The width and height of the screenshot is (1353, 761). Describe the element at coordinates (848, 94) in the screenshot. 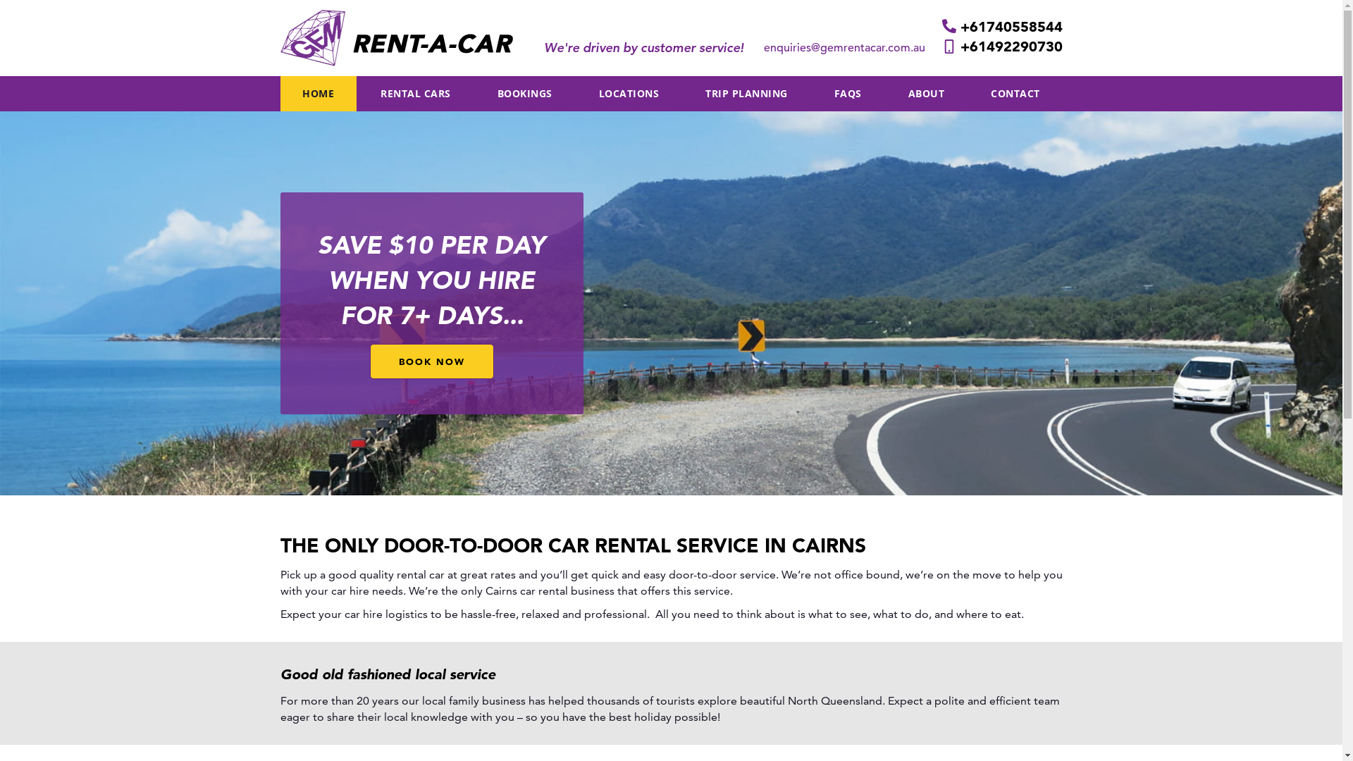

I see `FAQS` at that location.